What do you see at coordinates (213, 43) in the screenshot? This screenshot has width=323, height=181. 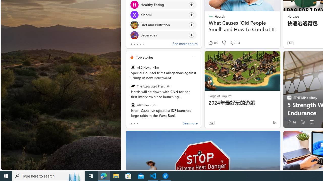 I see `88 Like` at bounding box center [213, 43].